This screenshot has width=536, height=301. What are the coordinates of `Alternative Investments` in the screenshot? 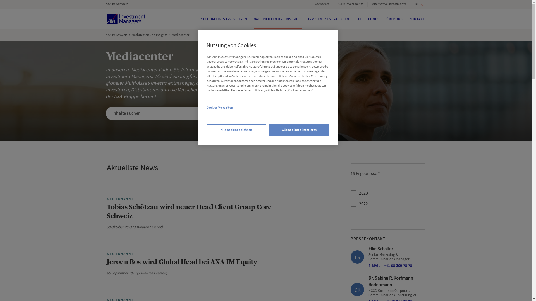 It's located at (389, 4).